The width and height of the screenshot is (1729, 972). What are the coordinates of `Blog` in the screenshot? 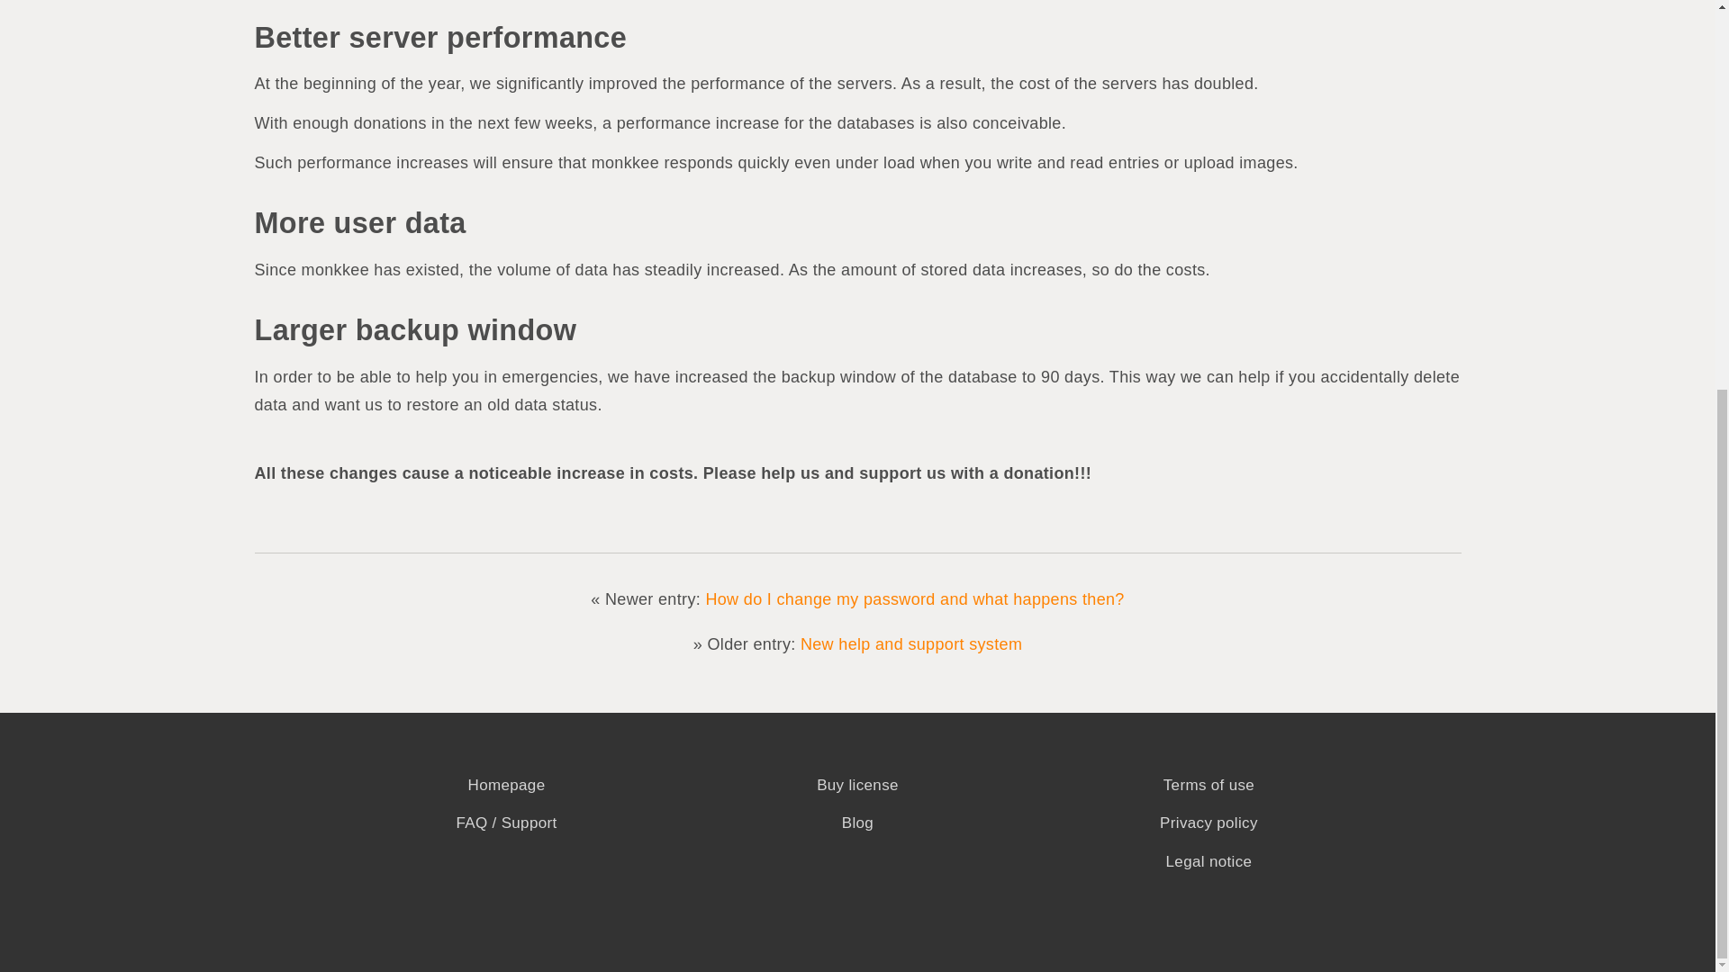 It's located at (857, 823).